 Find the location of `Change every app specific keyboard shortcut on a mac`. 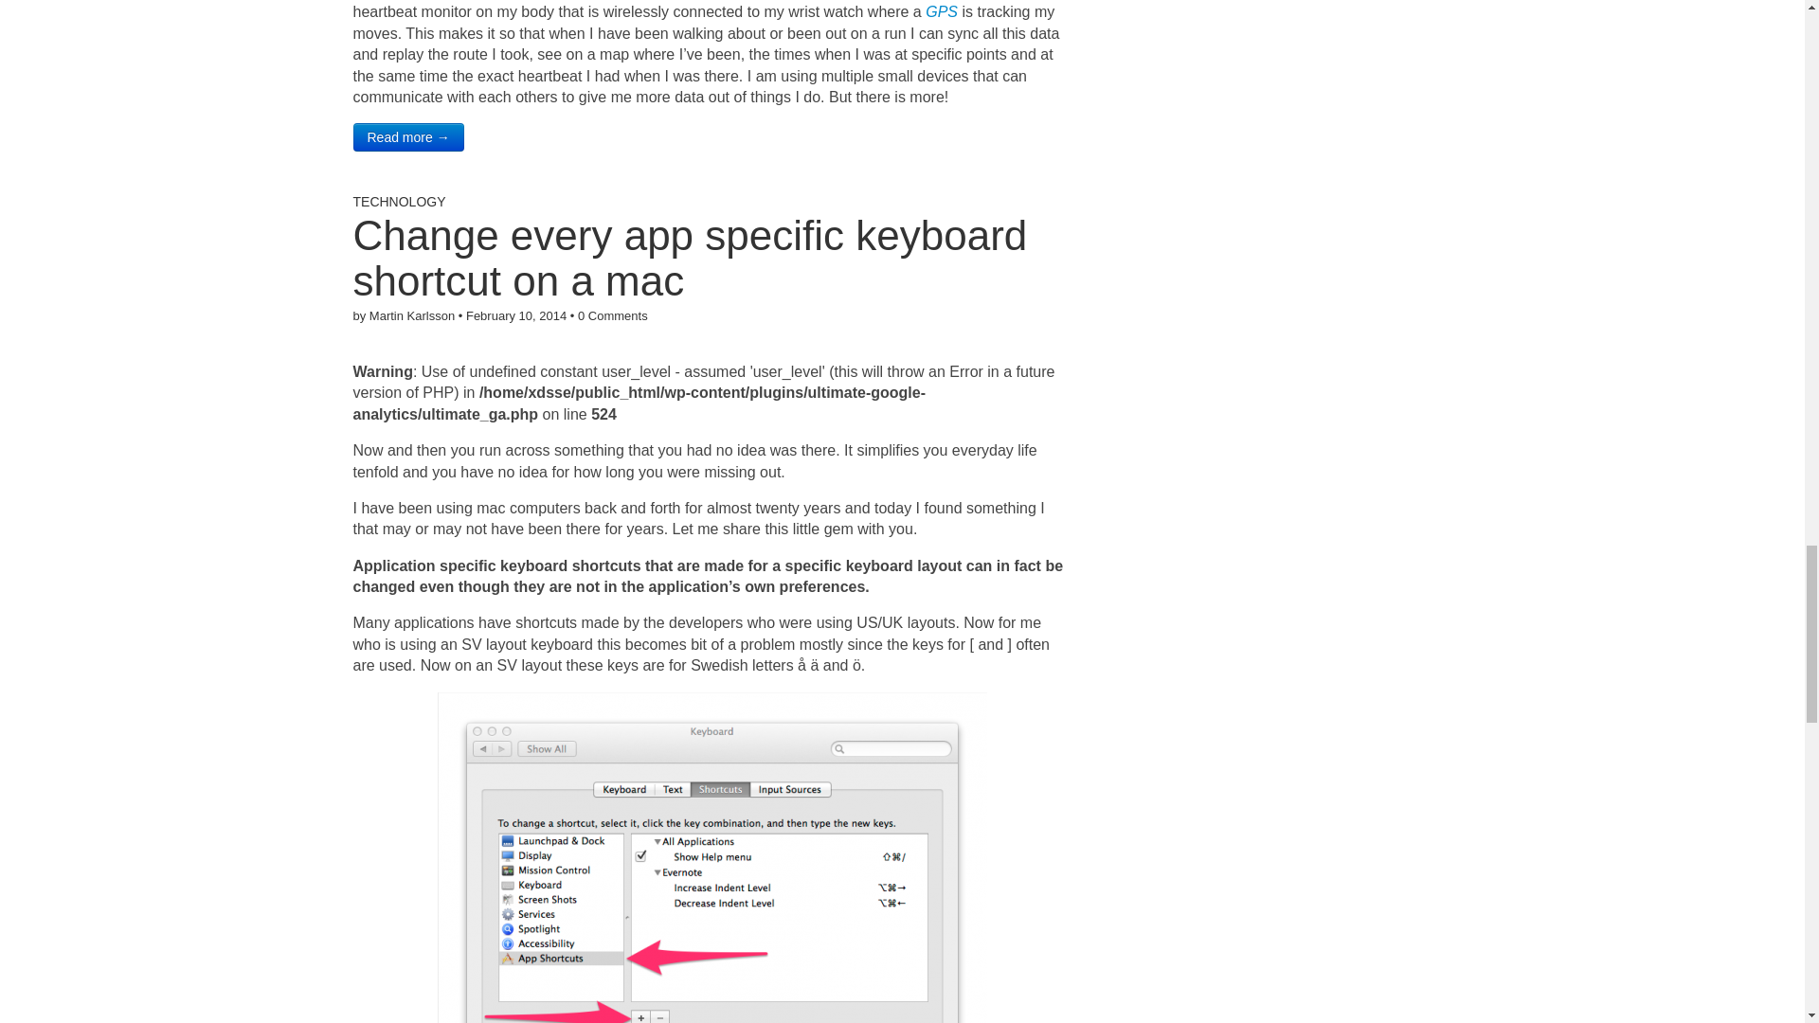

Change every app specific keyboard shortcut on a mac is located at coordinates (690, 258).